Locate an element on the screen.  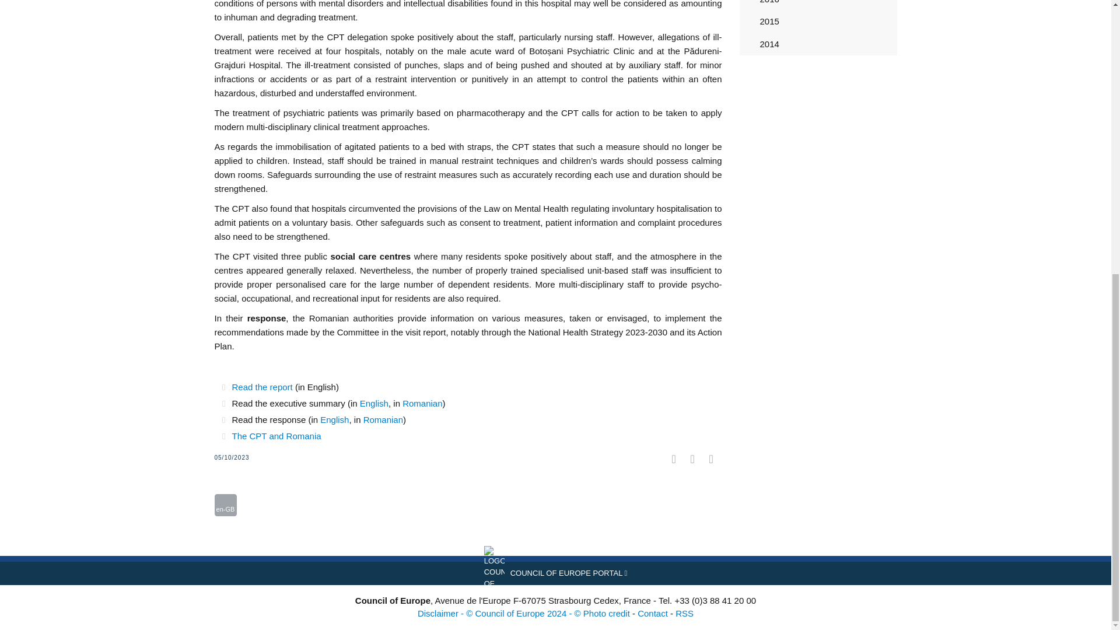
Veiksmai is located at coordinates (225, 505).